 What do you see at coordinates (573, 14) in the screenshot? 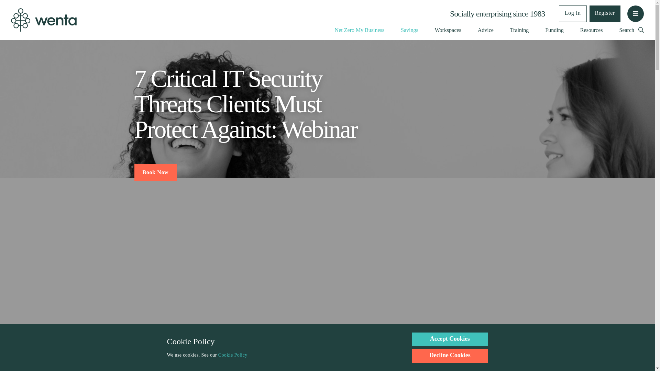
I see `Log In` at bounding box center [573, 14].